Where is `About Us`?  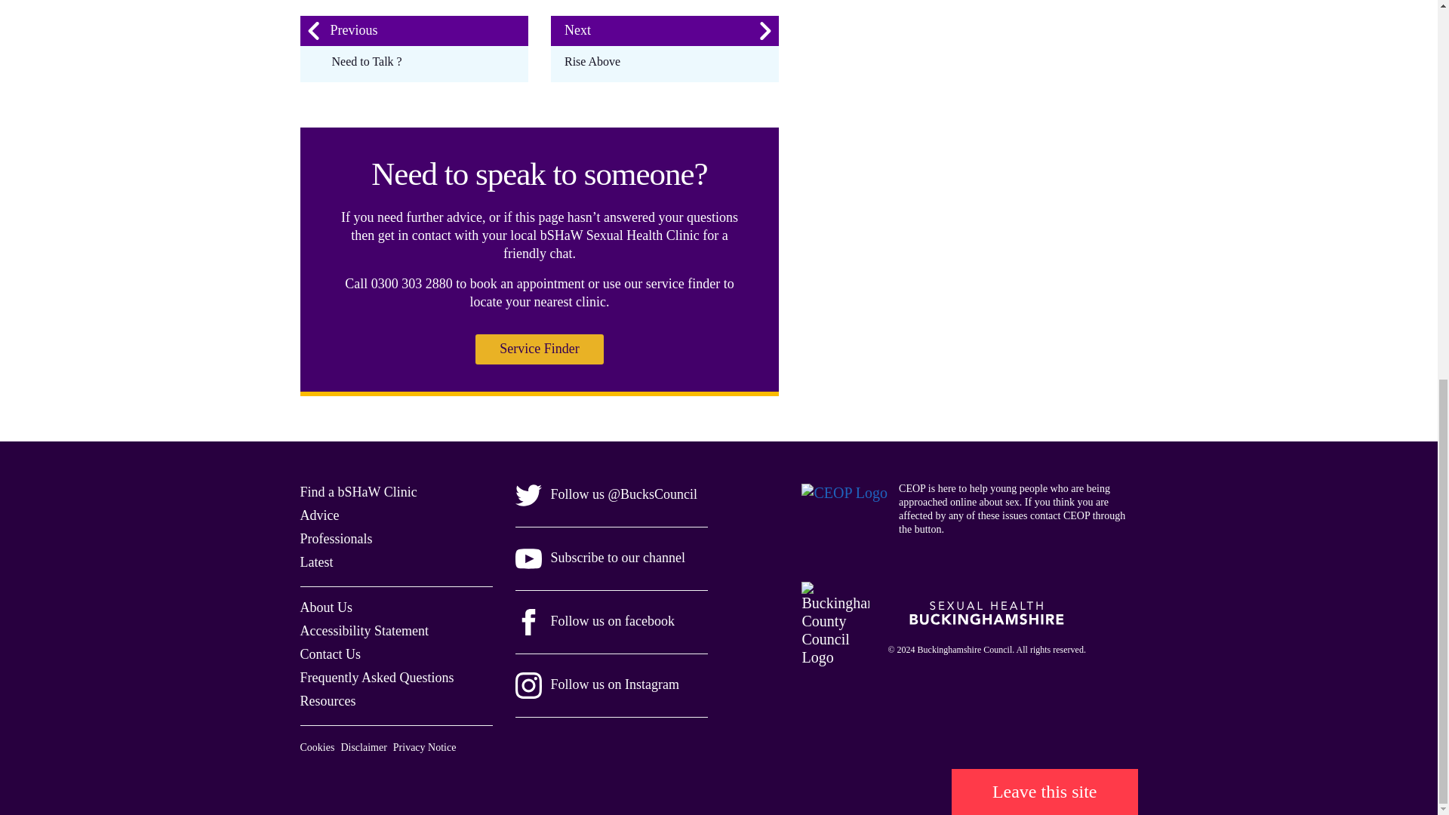 About Us is located at coordinates (326, 607).